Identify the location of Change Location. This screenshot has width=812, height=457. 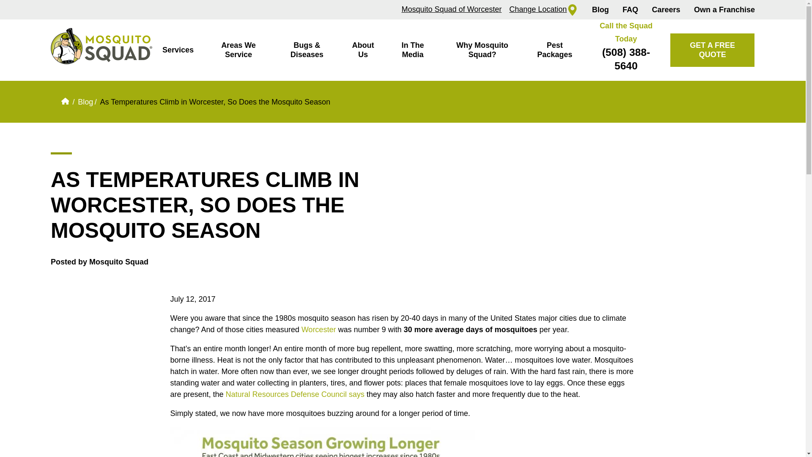
(543, 9).